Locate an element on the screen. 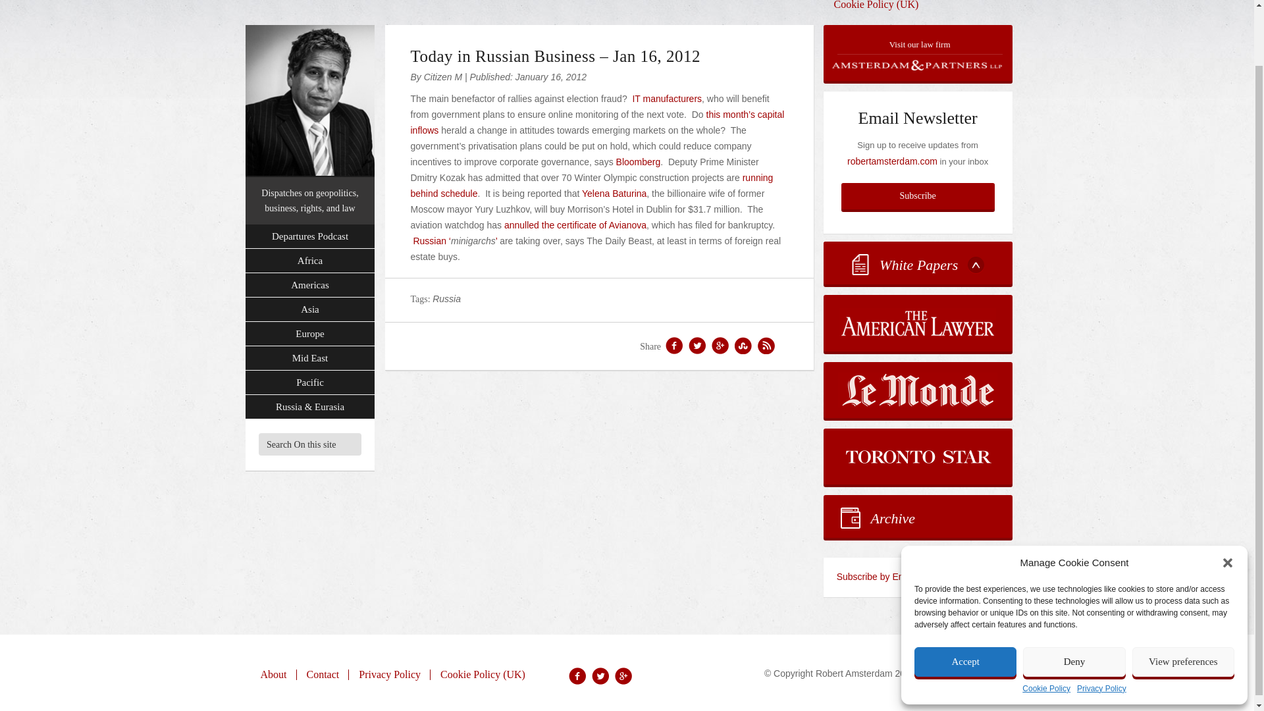 This screenshot has height=711, width=1264. Mid East is located at coordinates (309, 358).